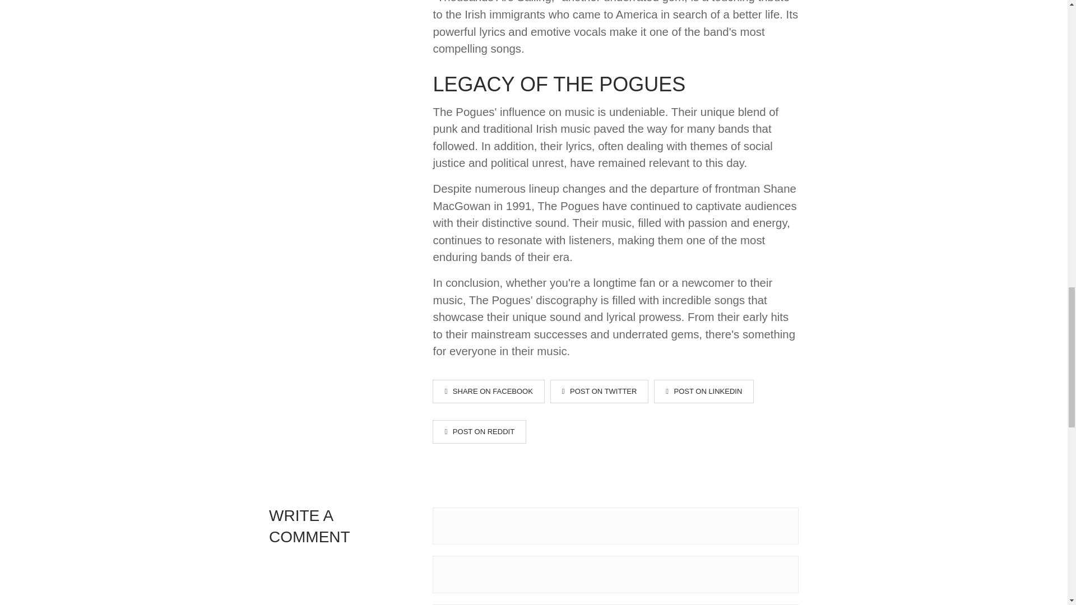 This screenshot has width=1076, height=605. I want to click on Facebook, so click(488, 392).